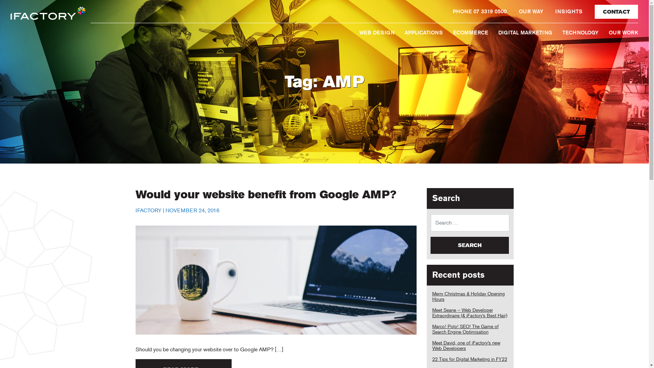 Image resolution: width=654 pixels, height=368 pixels. I want to click on PHONE 07 3319 0500, so click(480, 12).